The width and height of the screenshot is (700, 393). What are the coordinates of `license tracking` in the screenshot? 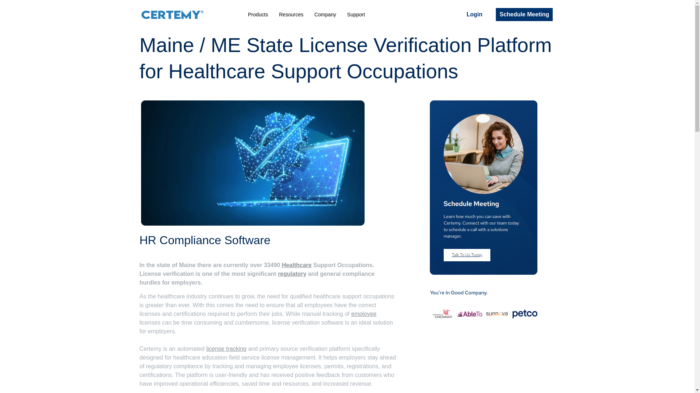 It's located at (226, 349).